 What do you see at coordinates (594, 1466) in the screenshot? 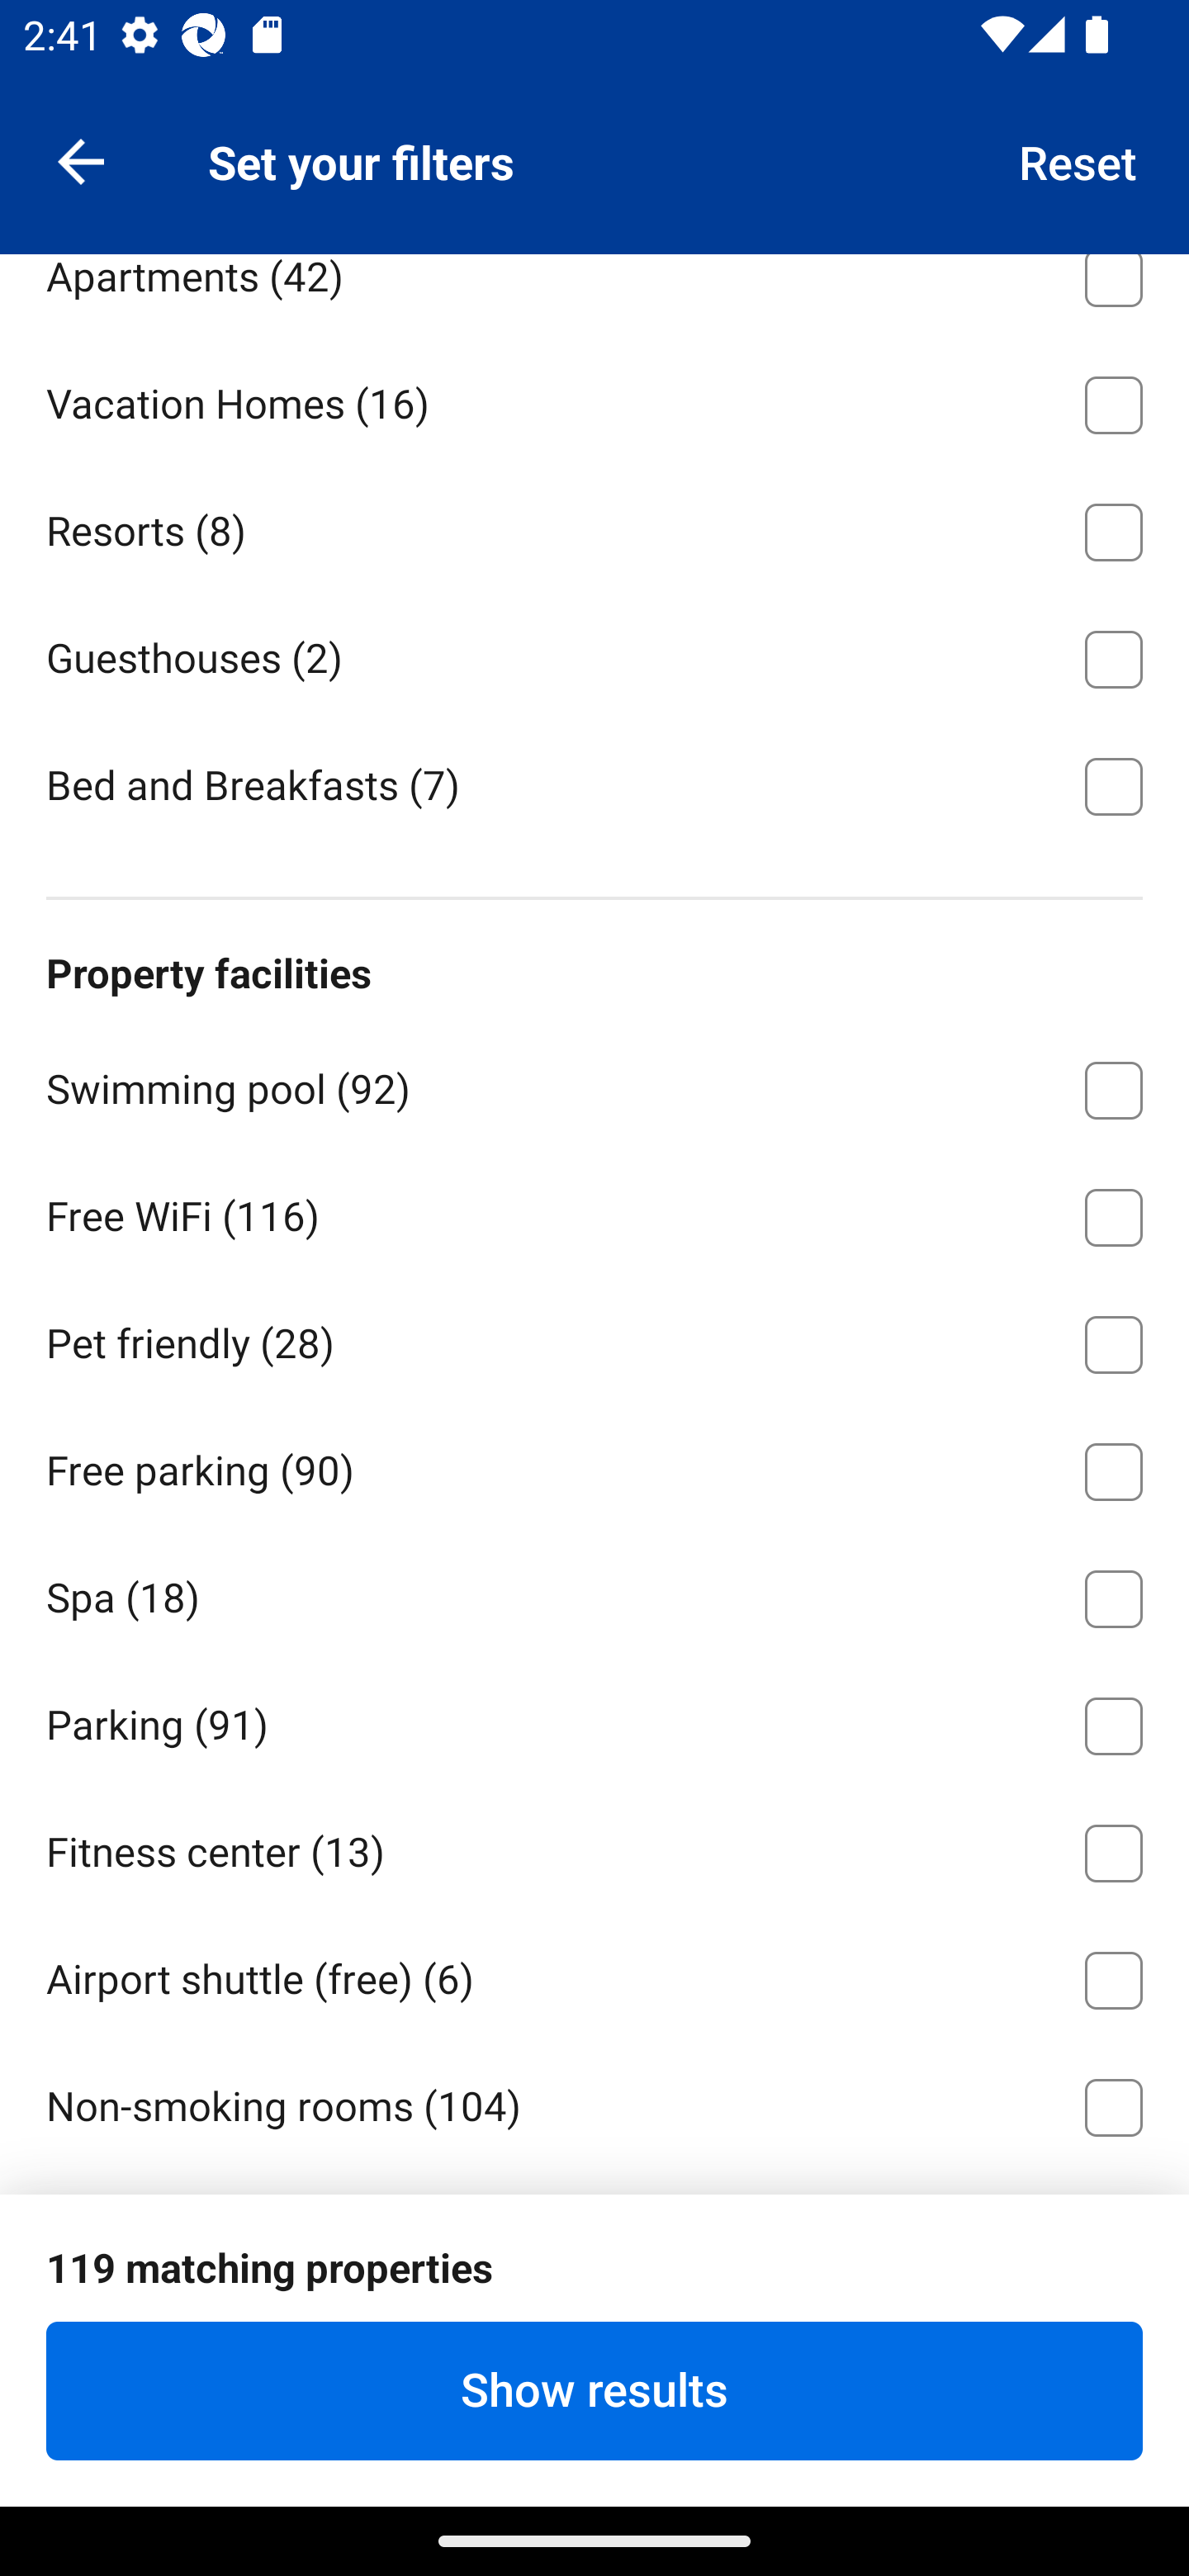
I see `Free parking ⁦(90)` at bounding box center [594, 1466].